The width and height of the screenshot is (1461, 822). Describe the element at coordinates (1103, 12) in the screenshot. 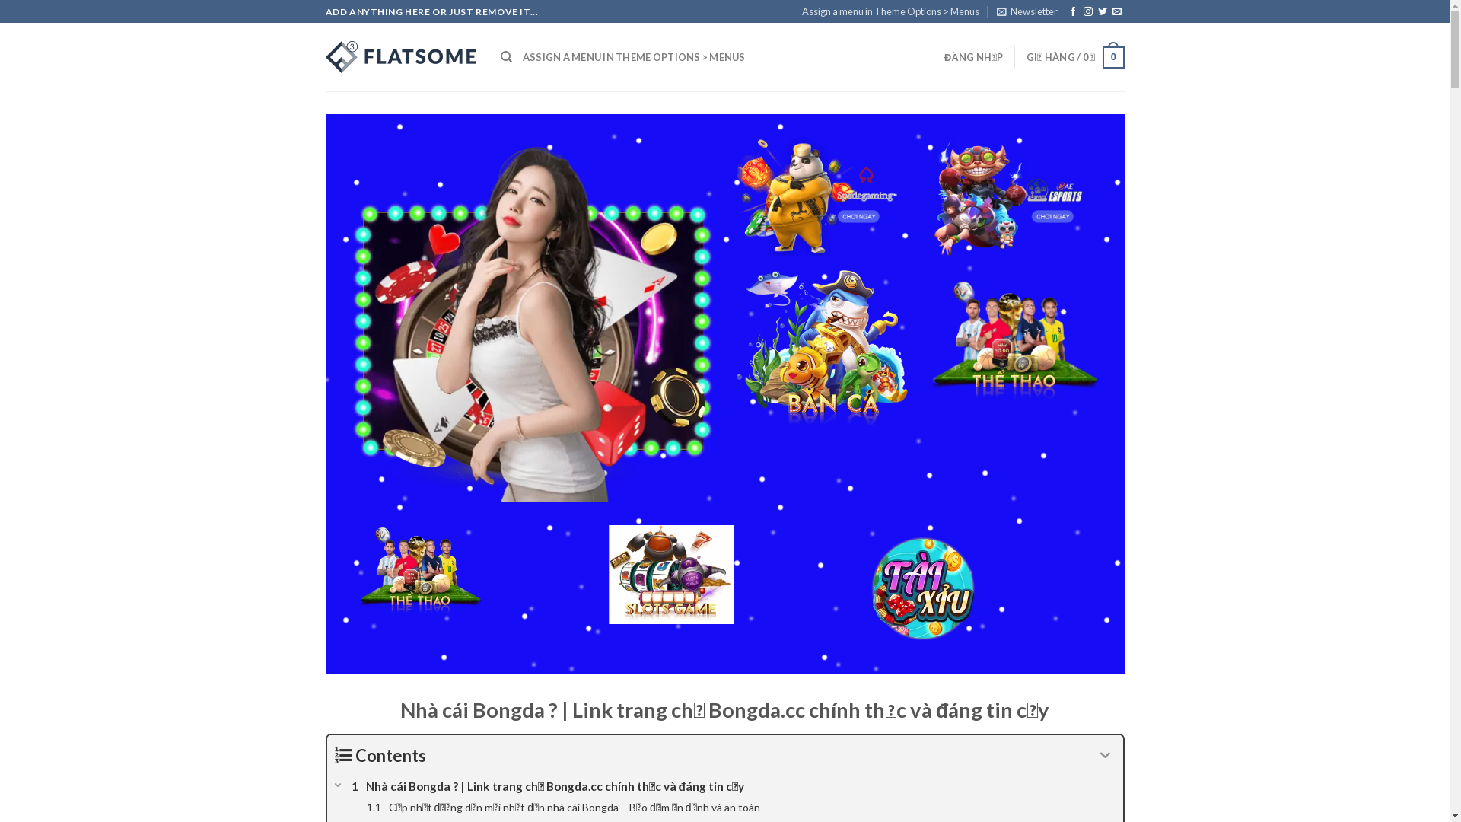

I see `Follow on Twitter` at that location.